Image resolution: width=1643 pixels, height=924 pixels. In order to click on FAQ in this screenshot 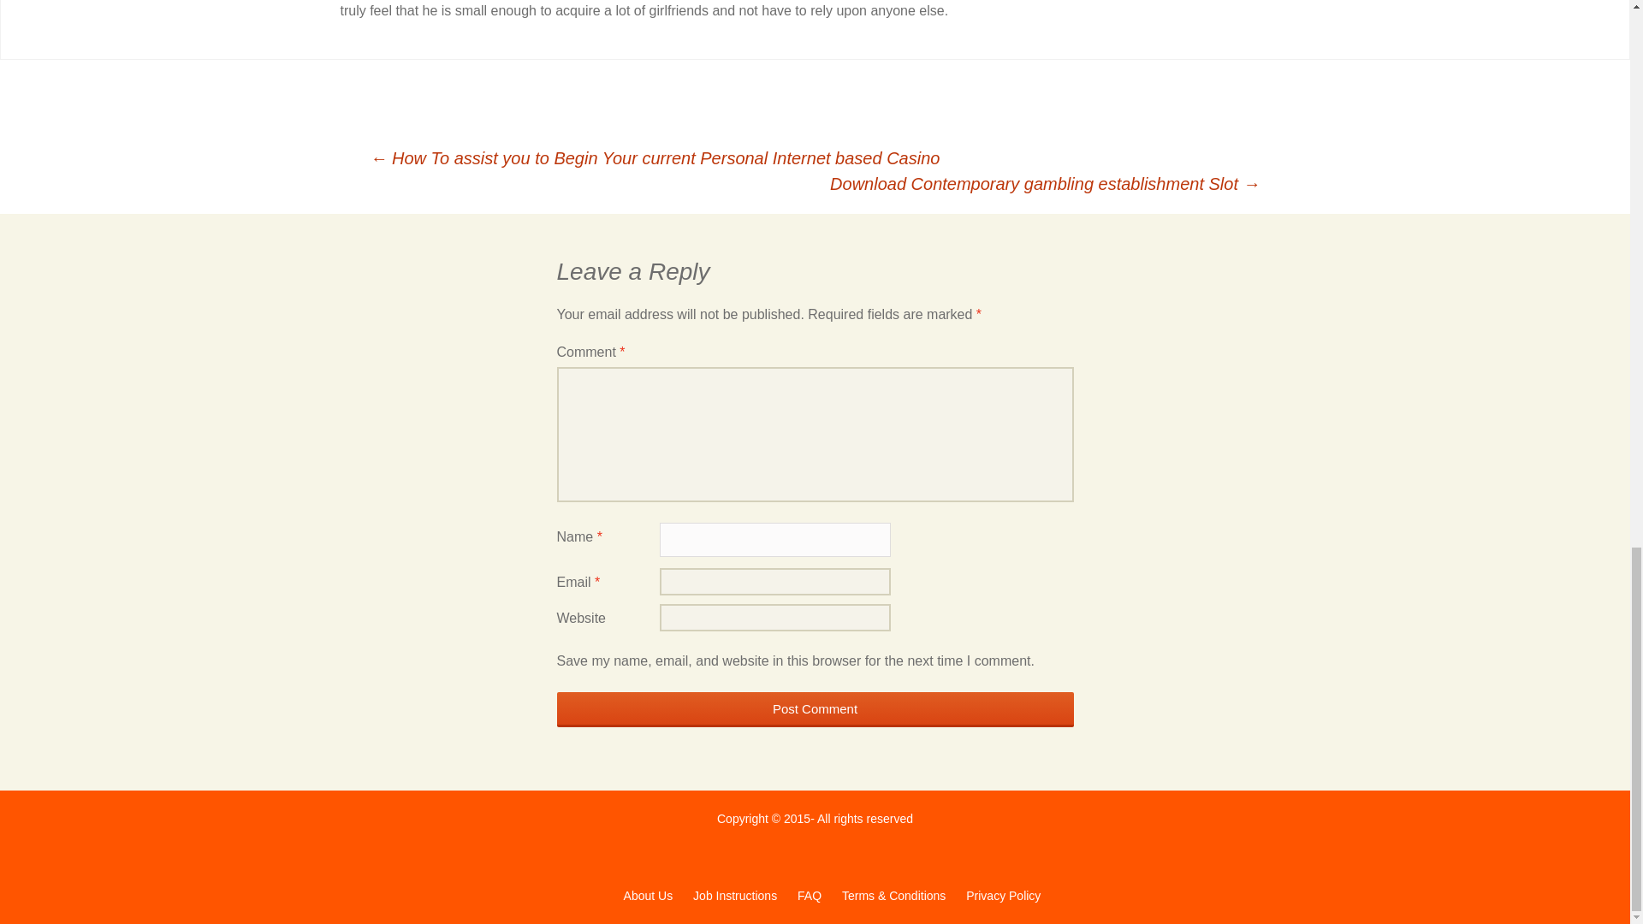, I will do `click(809, 895)`.